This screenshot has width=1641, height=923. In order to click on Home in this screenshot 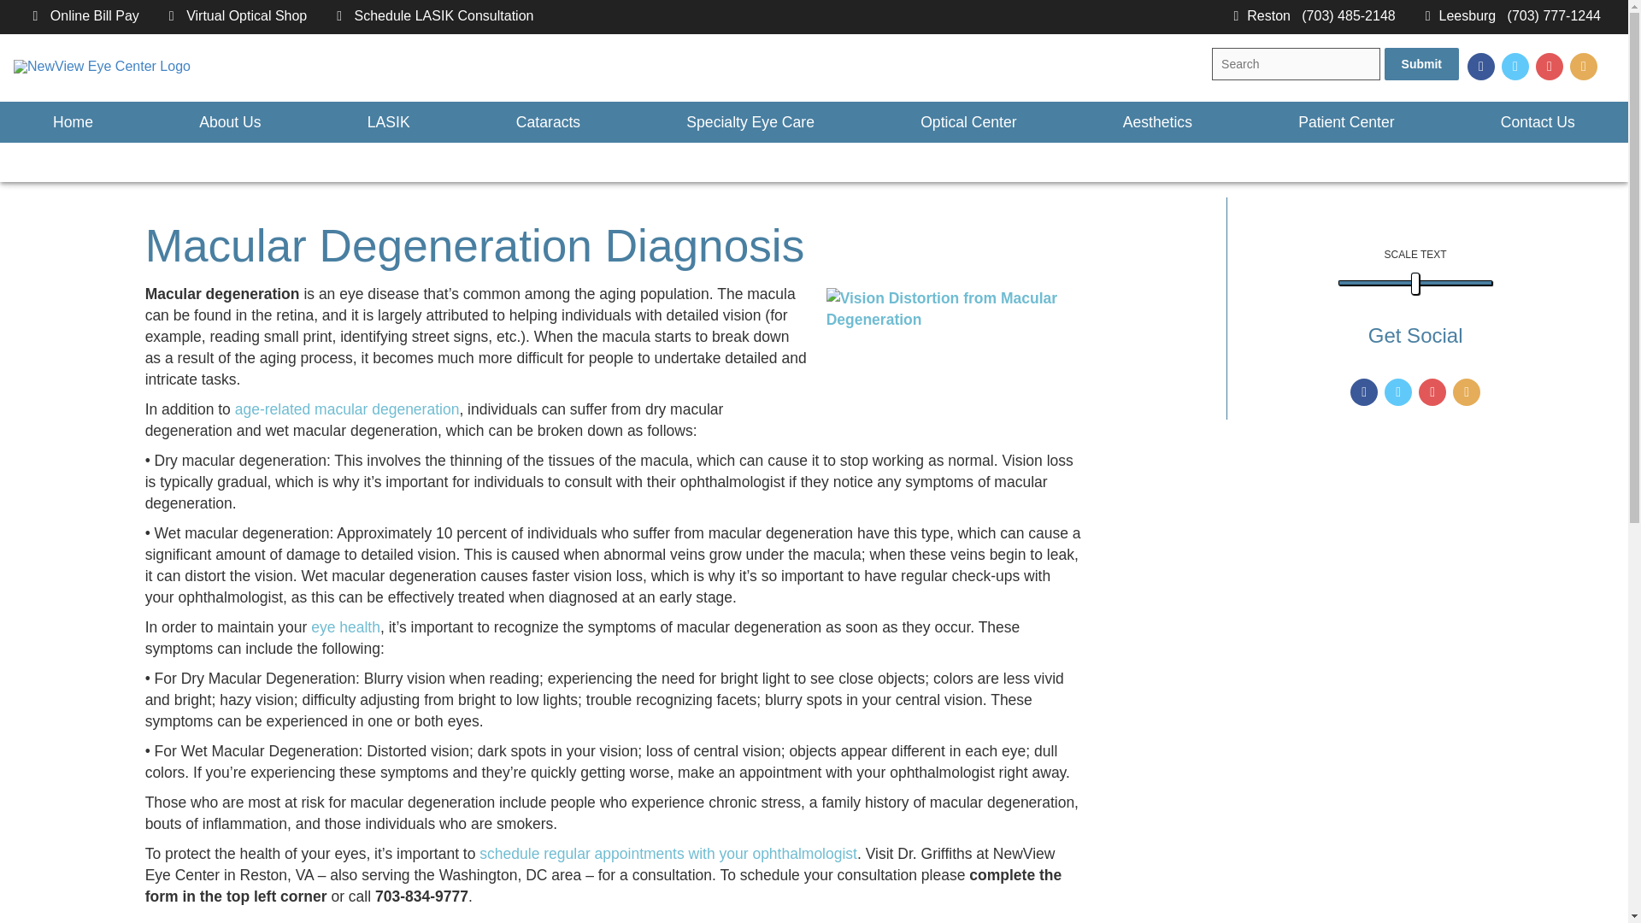, I will do `click(73, 121)`.